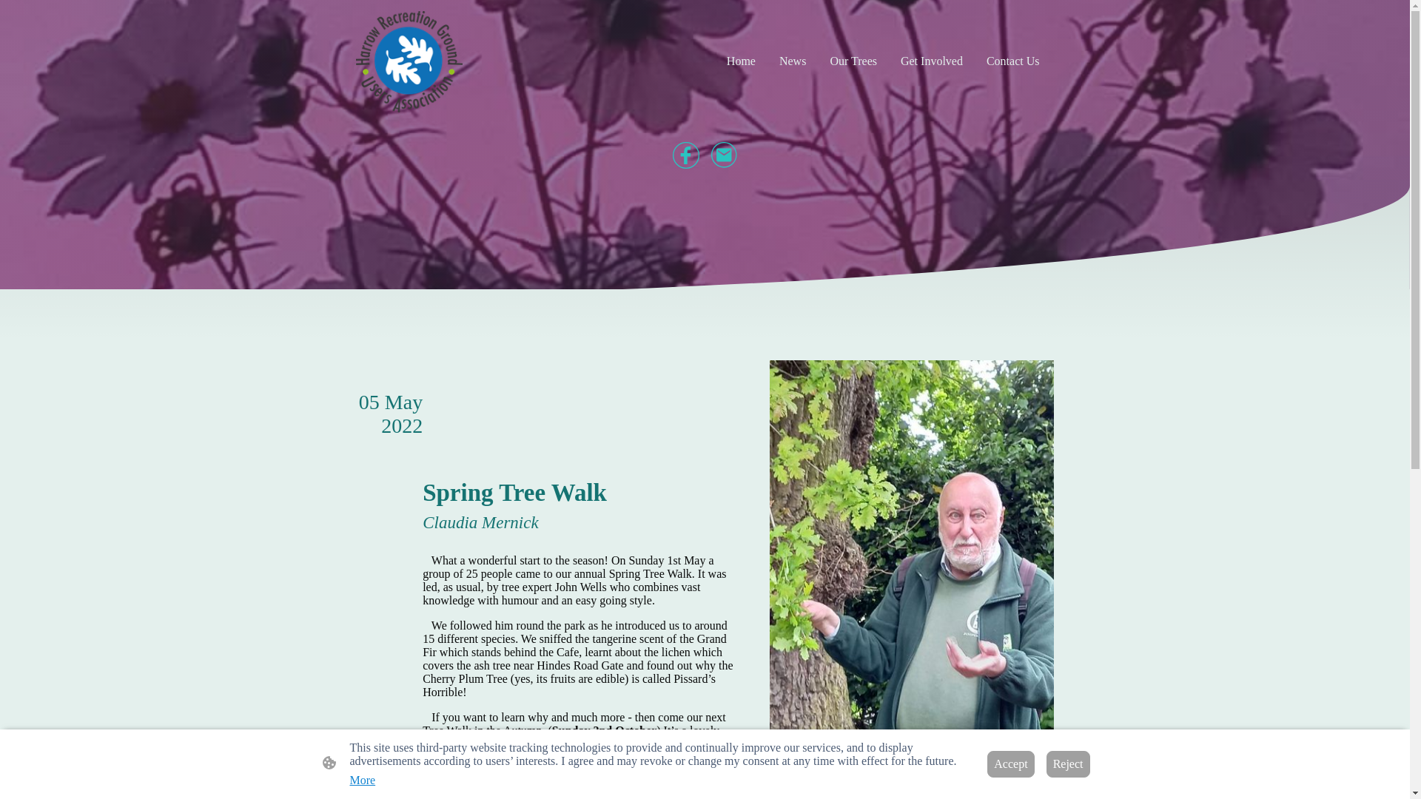  What do you see at coordinates (362, 780) in the screenshot?
I see `More` at bounding box center [362, 780].